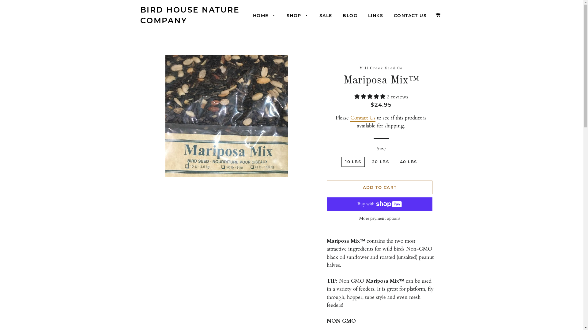 The width and height of the screenshot is (588, 330). What do you see at coordinates (410, 16) in the screenshot?
I see `CONTACT US` at bounding box center [410, 16].